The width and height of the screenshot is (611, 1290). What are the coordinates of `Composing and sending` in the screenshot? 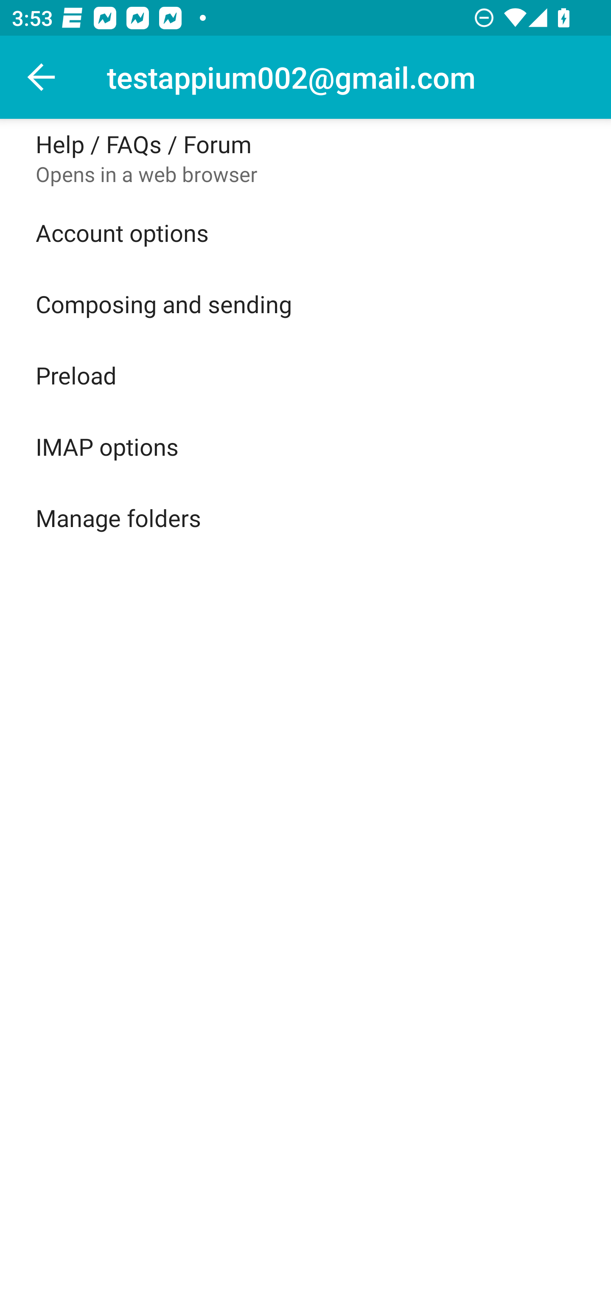 It's located at (305, 304).